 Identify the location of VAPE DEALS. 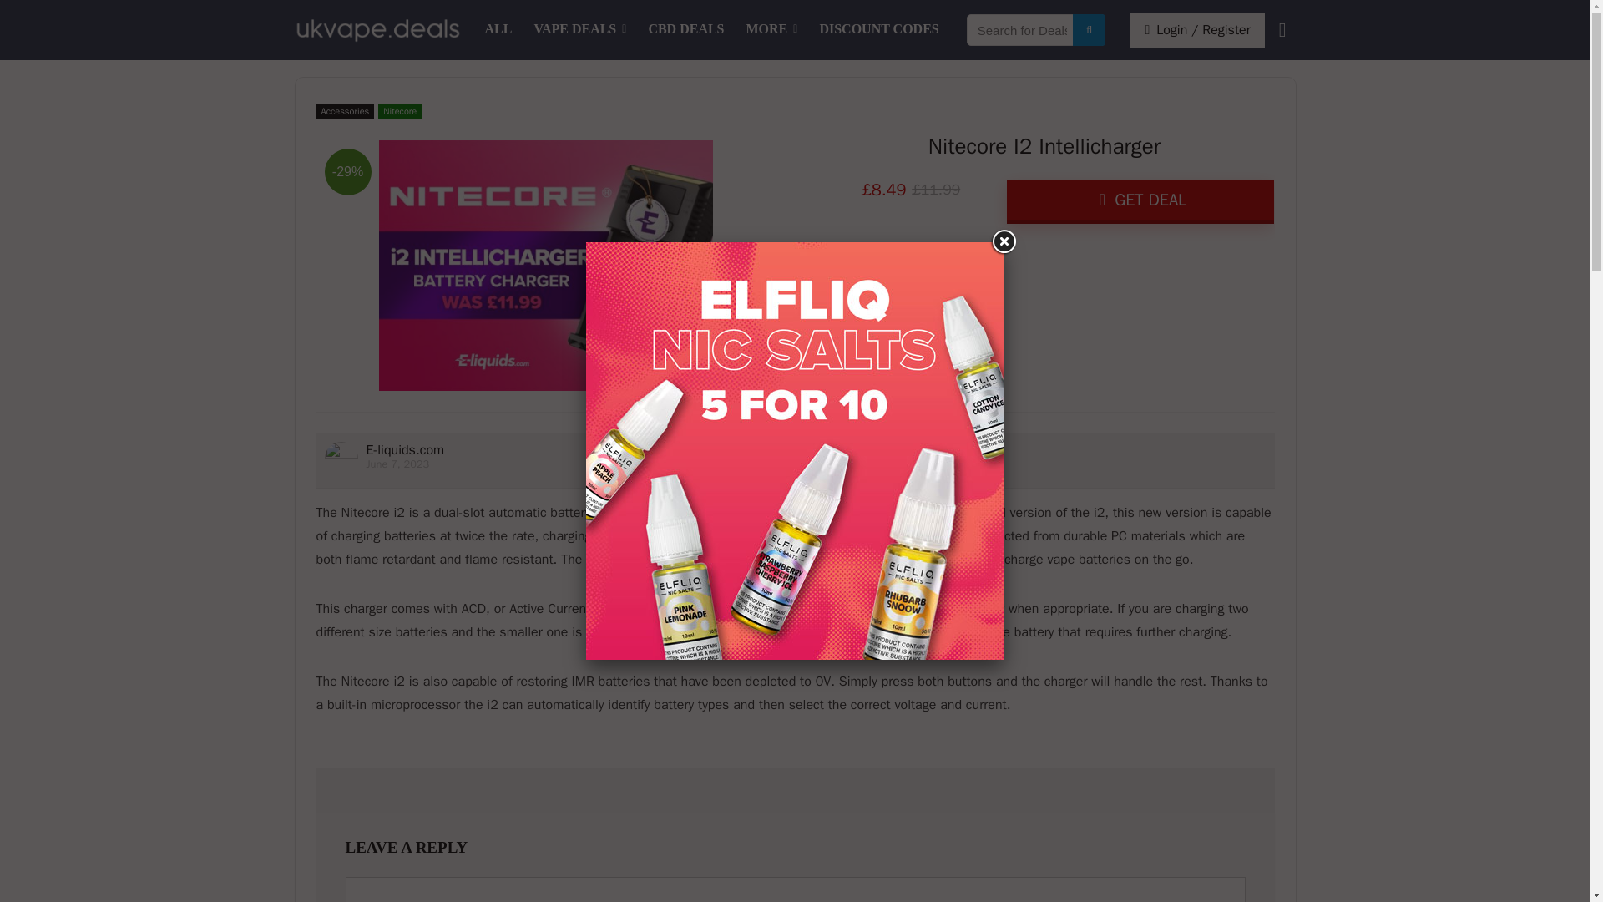
(579, 30).